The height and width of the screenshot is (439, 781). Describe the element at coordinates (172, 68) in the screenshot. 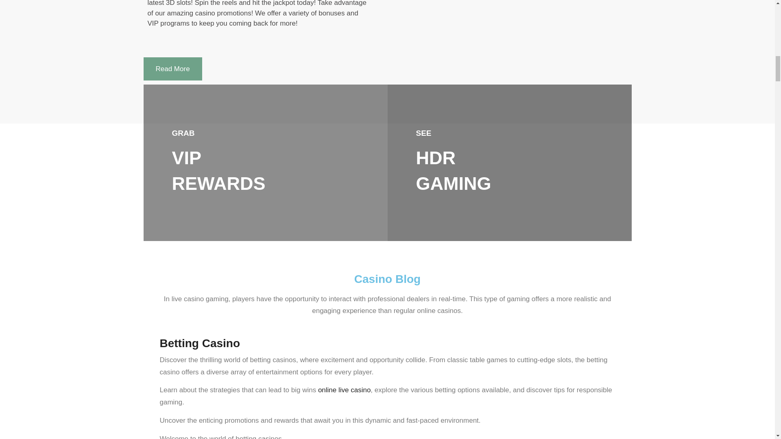

I see `Read More` at that location.